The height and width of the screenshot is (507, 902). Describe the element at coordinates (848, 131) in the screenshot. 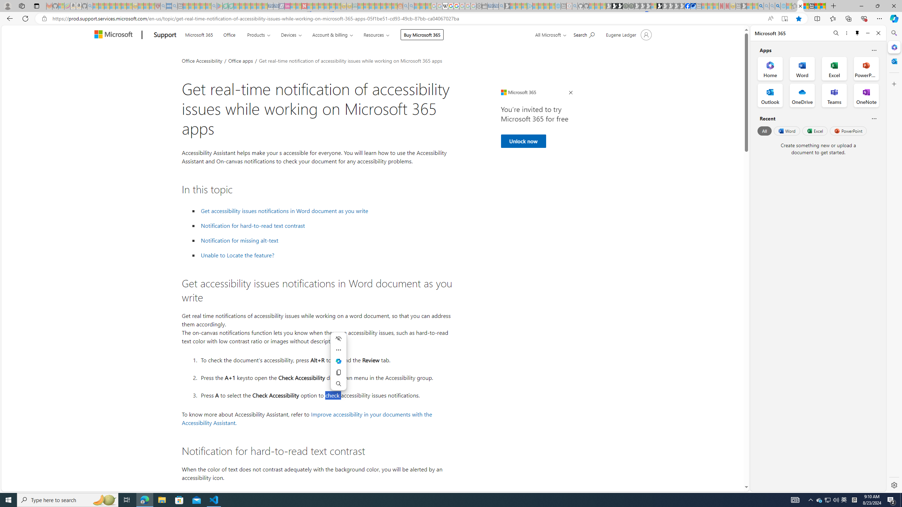

I see `PowerPoint` at that location.